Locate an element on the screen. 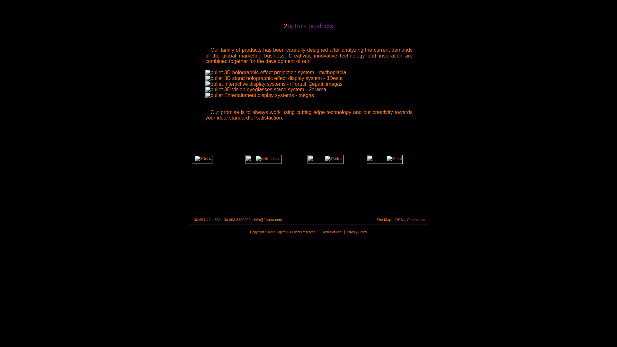  Site Map is located at coordinates (383, 220).